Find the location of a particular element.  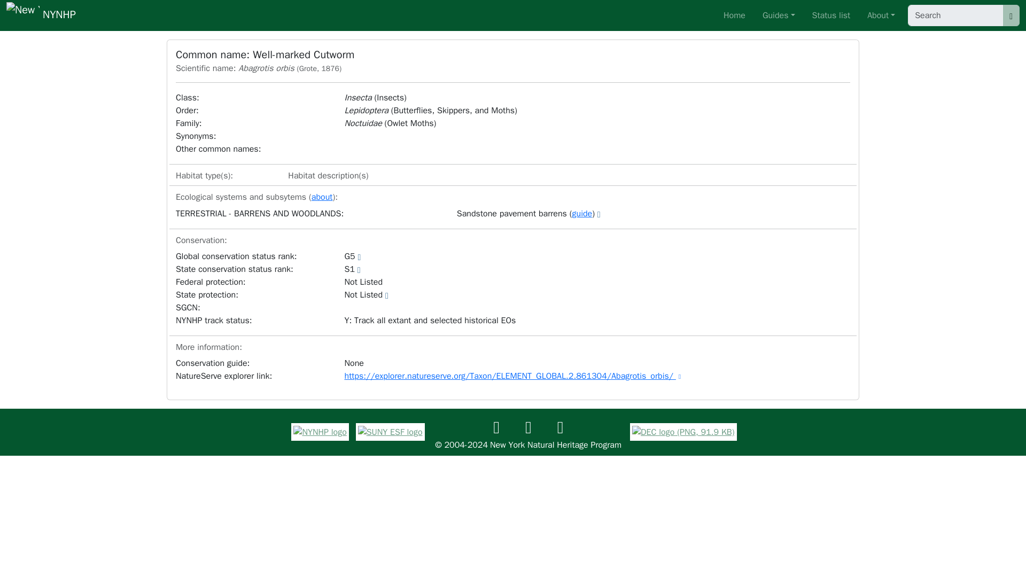

about is located at coordinates (322, 197).